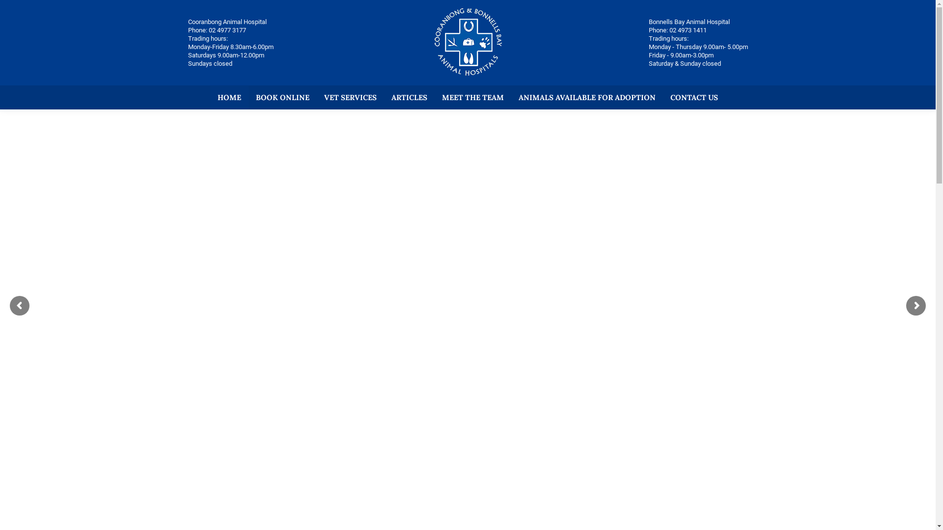 Image resolution: width=943 pixels, height=530 pixels. Describe the element at coordinates (587, 97) in the screenshot. I see `ANIMALS AVAILABLE FOR ADOPTION` at that location.